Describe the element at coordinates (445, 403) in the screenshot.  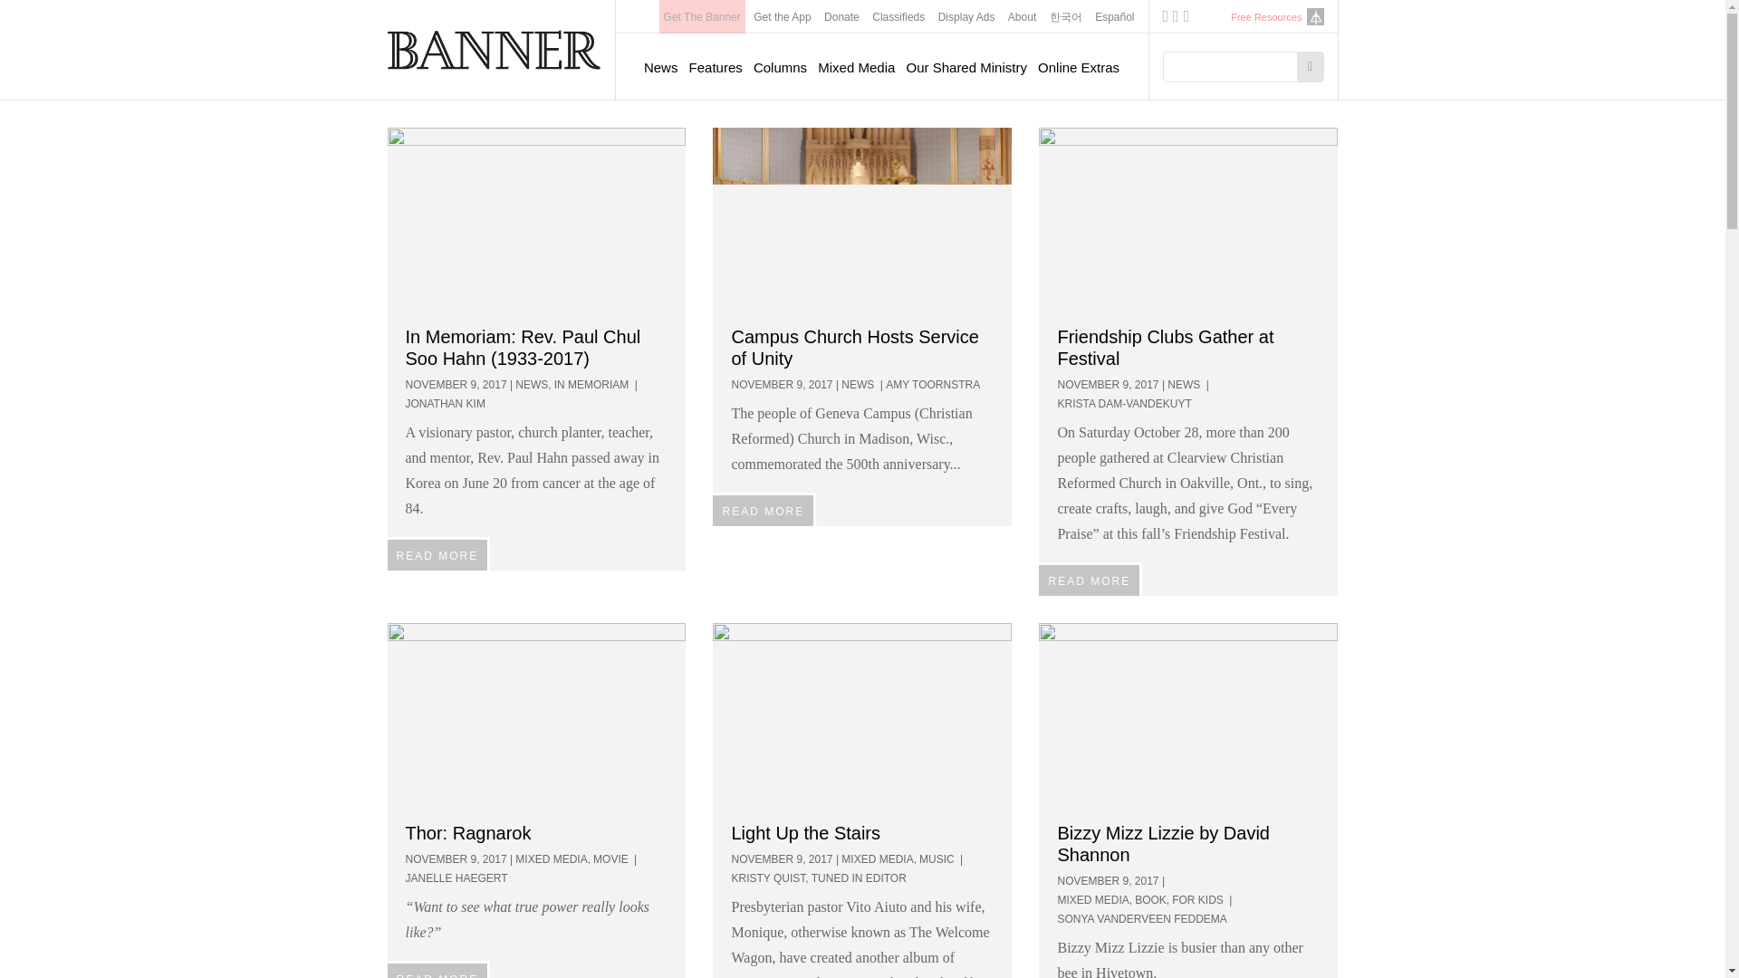
I see `JONATHAN KIM` at that location.